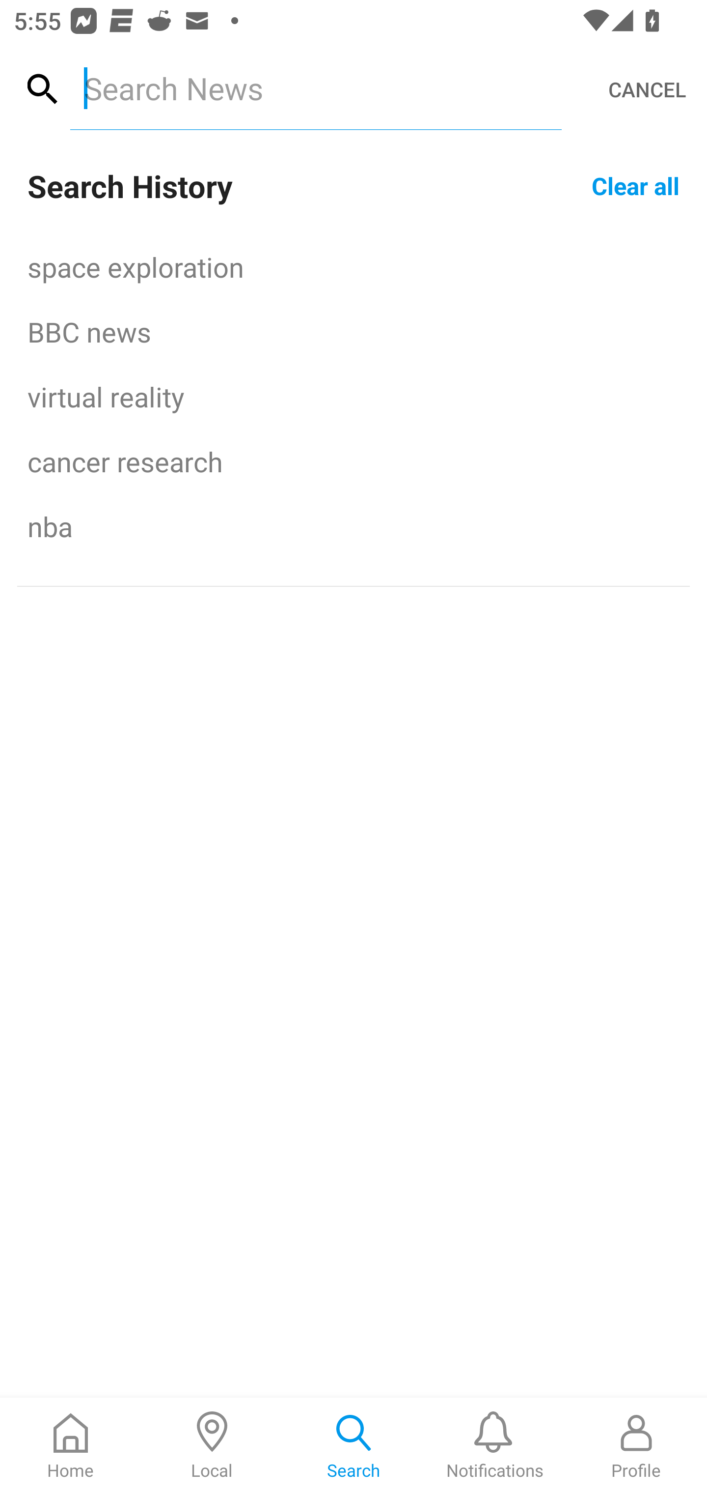  Describe the element at coordinates (495, 1446) in the screenshot. I see `Notifications` at that location.